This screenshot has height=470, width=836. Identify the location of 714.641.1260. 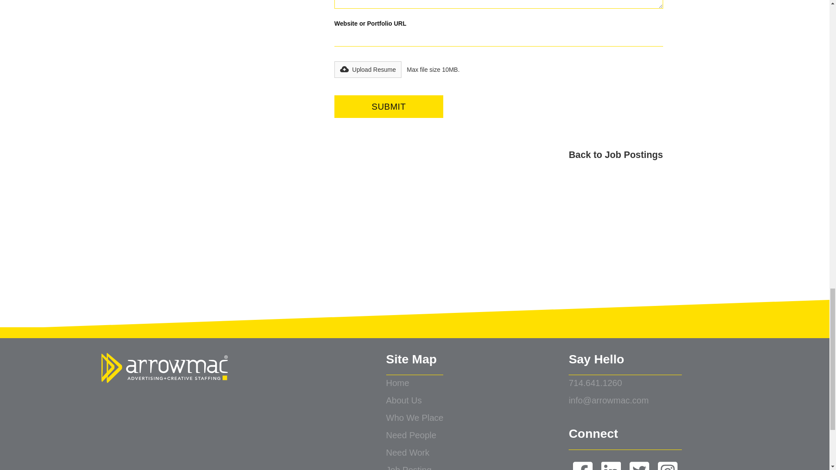
(625, 383).